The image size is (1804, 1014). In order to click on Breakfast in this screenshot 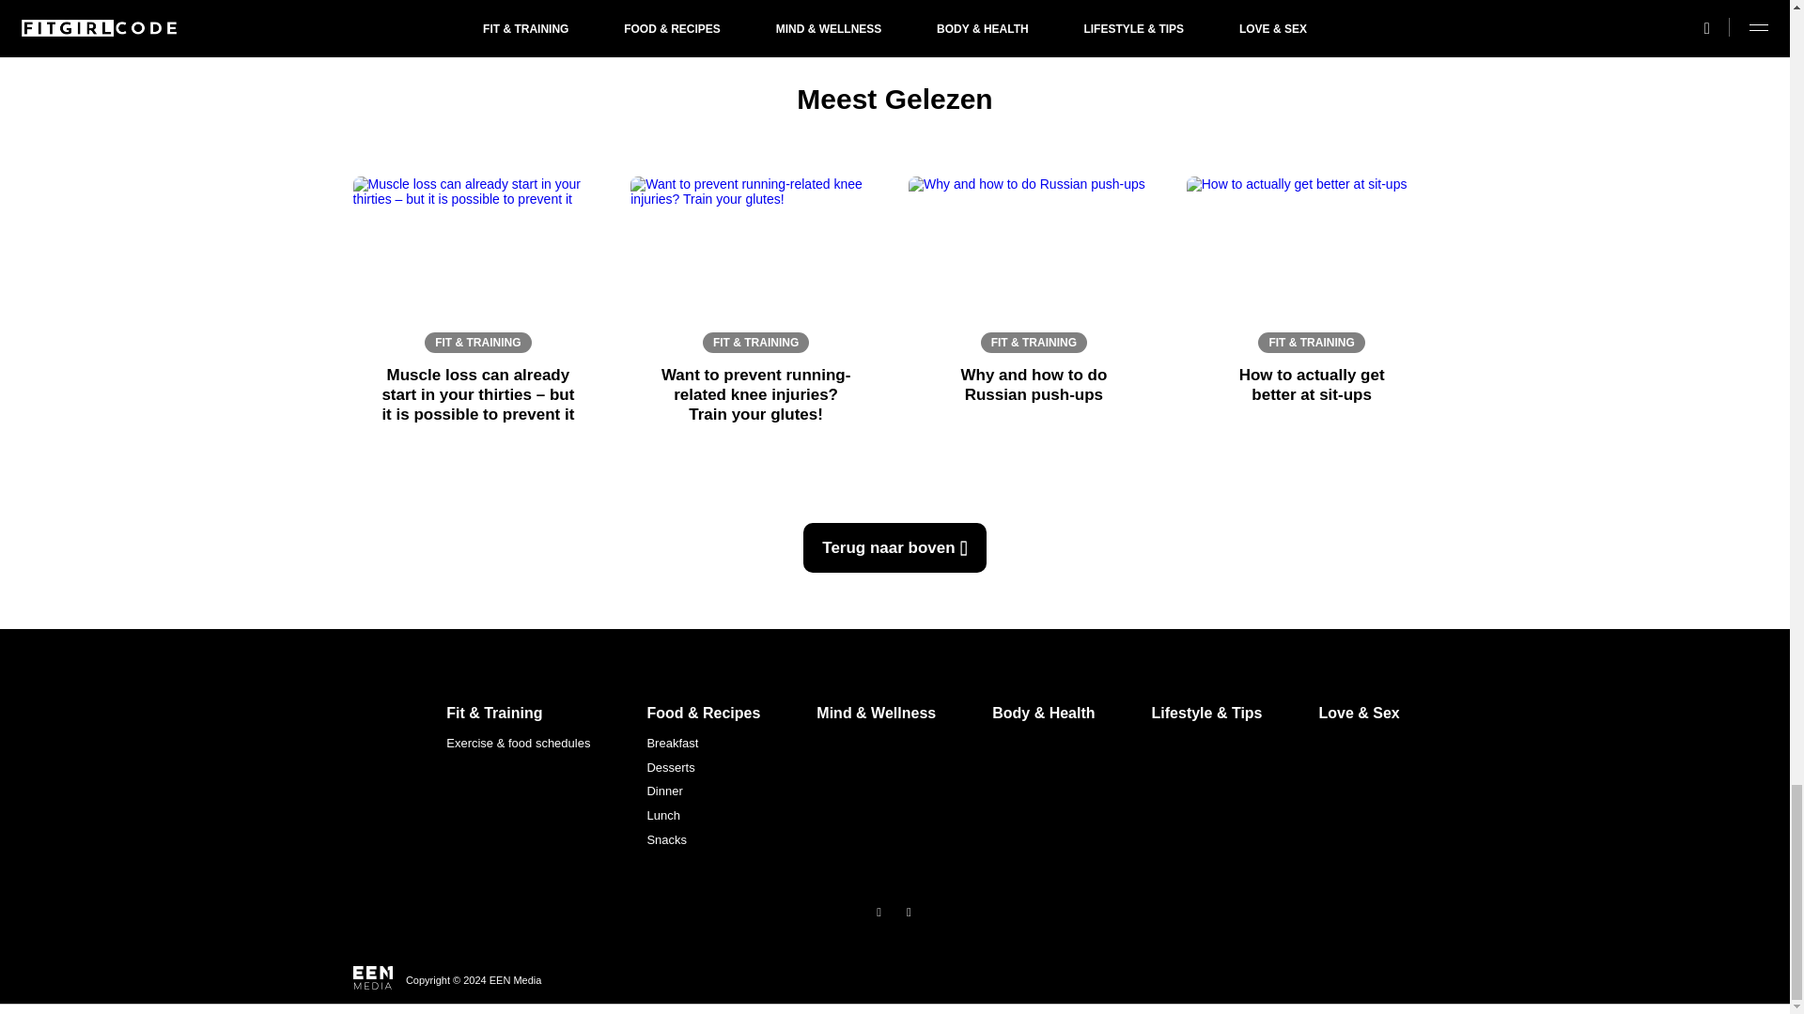, I will do `click(703, 743)`.